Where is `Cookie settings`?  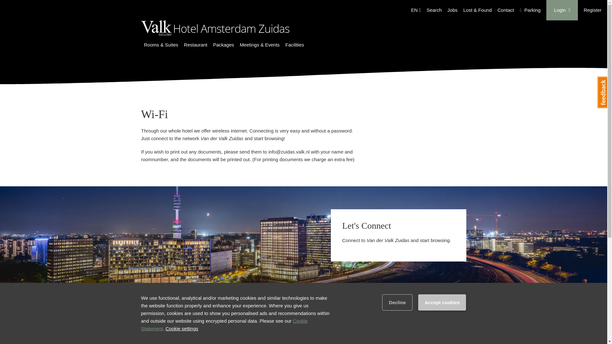
Cookie settings is located at coordinates (182, 328).